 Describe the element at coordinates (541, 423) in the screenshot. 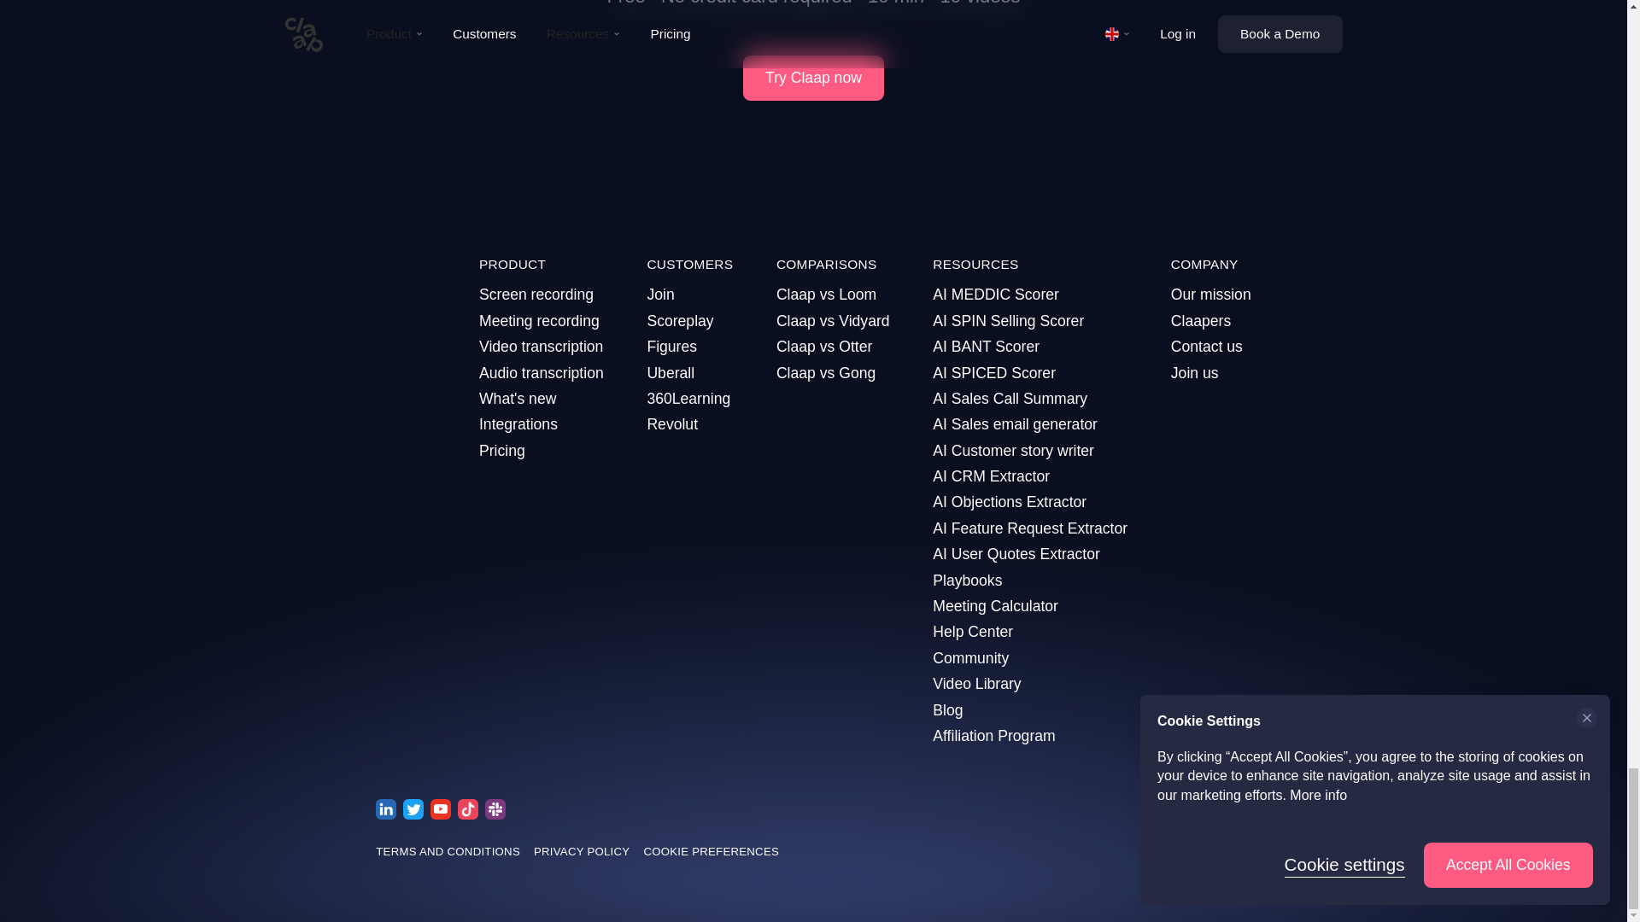

I see `Integrations` at that location.